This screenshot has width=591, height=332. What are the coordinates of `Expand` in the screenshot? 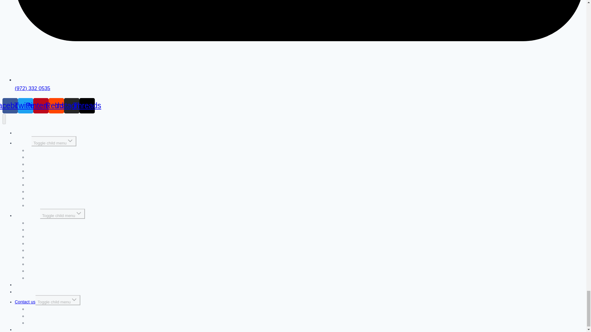 It's located at (70, 141).